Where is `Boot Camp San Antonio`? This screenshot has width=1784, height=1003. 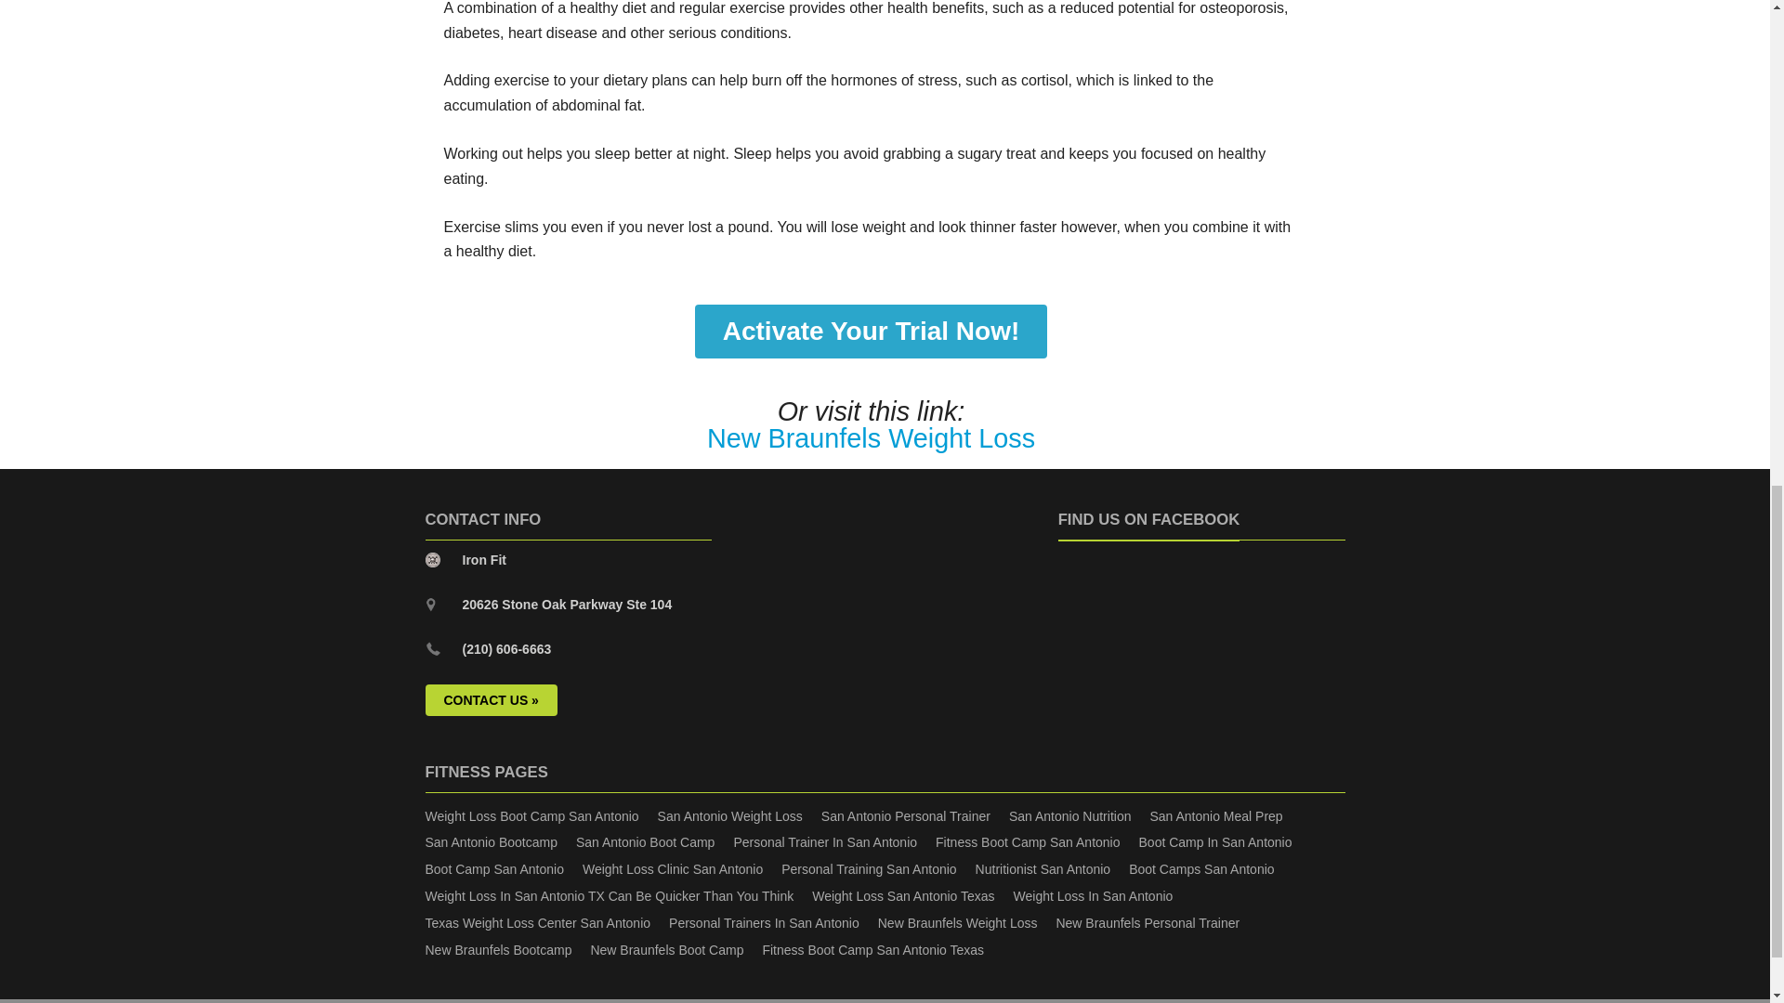 Boot Camp San Antonio is located at coordinates (494, 868).